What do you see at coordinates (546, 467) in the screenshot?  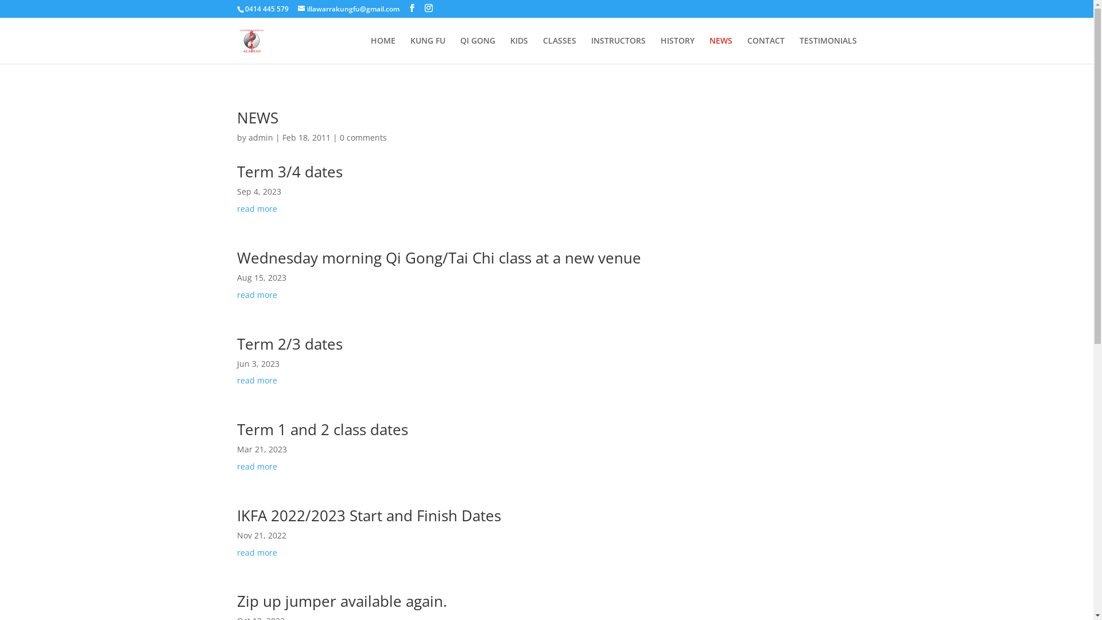 I see `read more` at bounding box center [546, 467].